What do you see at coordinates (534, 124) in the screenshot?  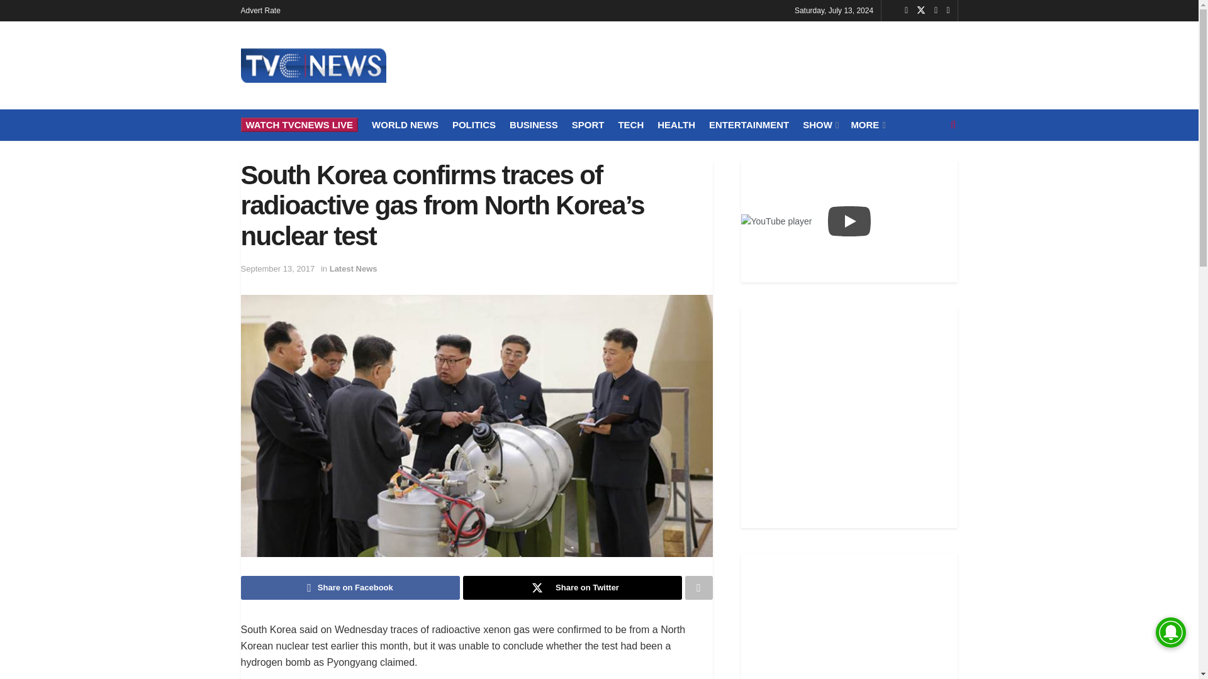 I see `BUSINESS` at bounding box center [534, 124].